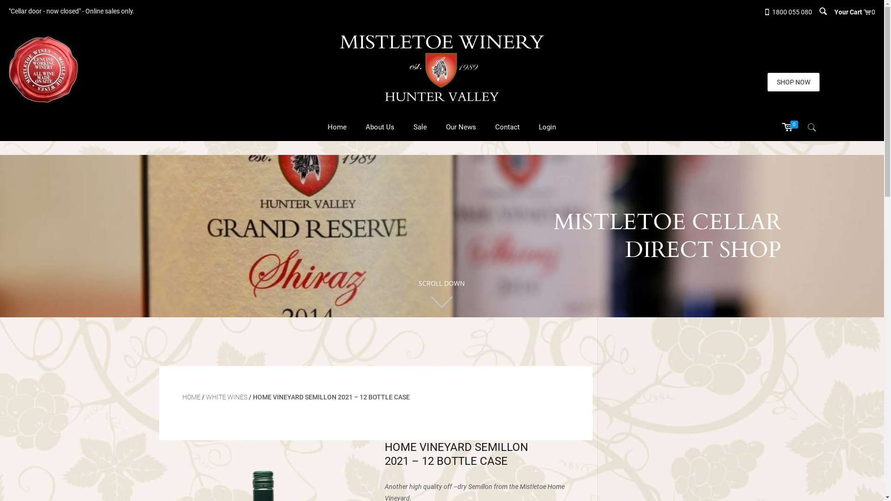 The width and height of the screenshot is (891, 501). I want to click on Sale, so click(420, 127).